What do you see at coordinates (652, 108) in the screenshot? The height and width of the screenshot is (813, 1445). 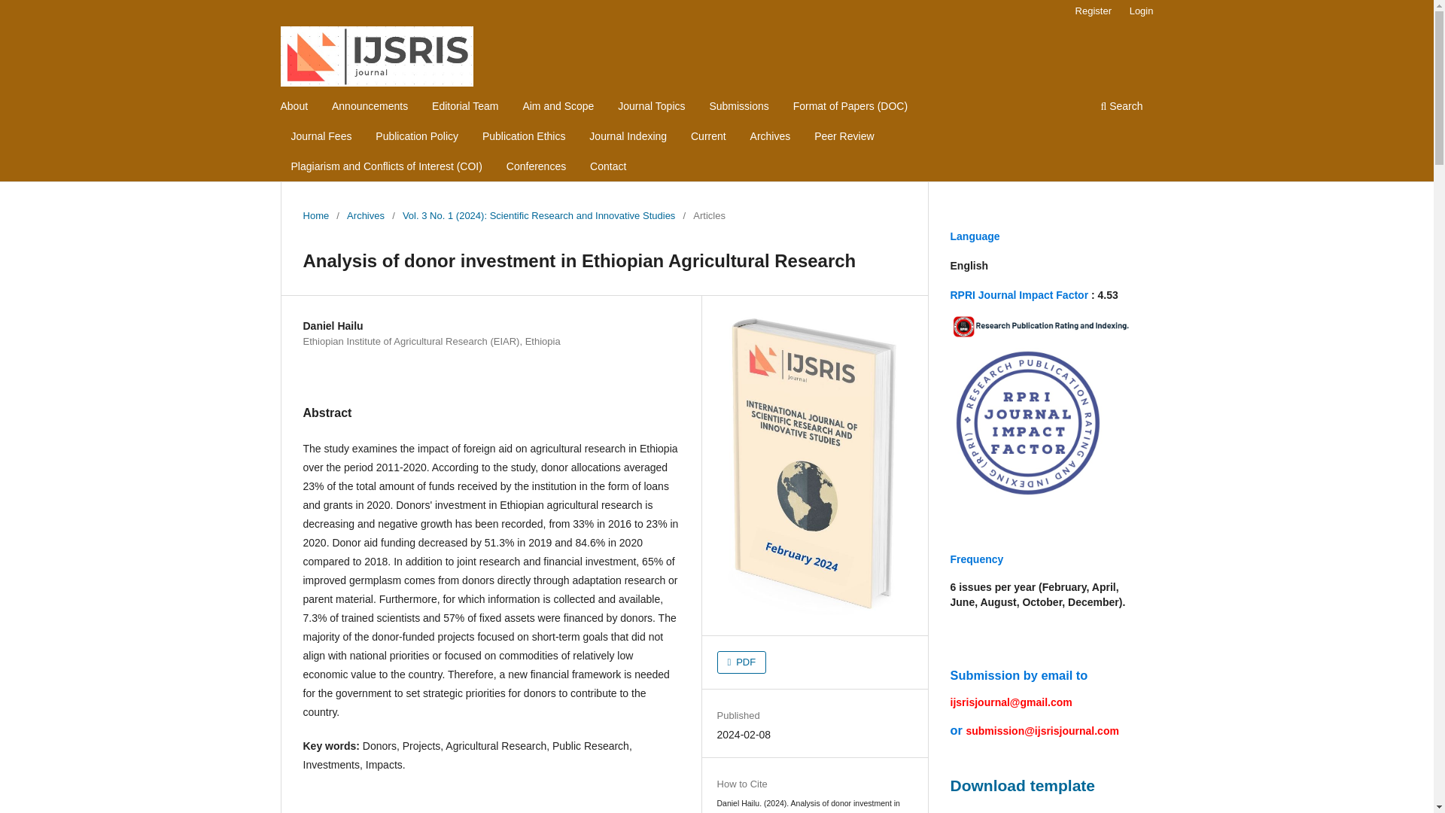 I see `Journal Topics` at bounding box center [652, 108].